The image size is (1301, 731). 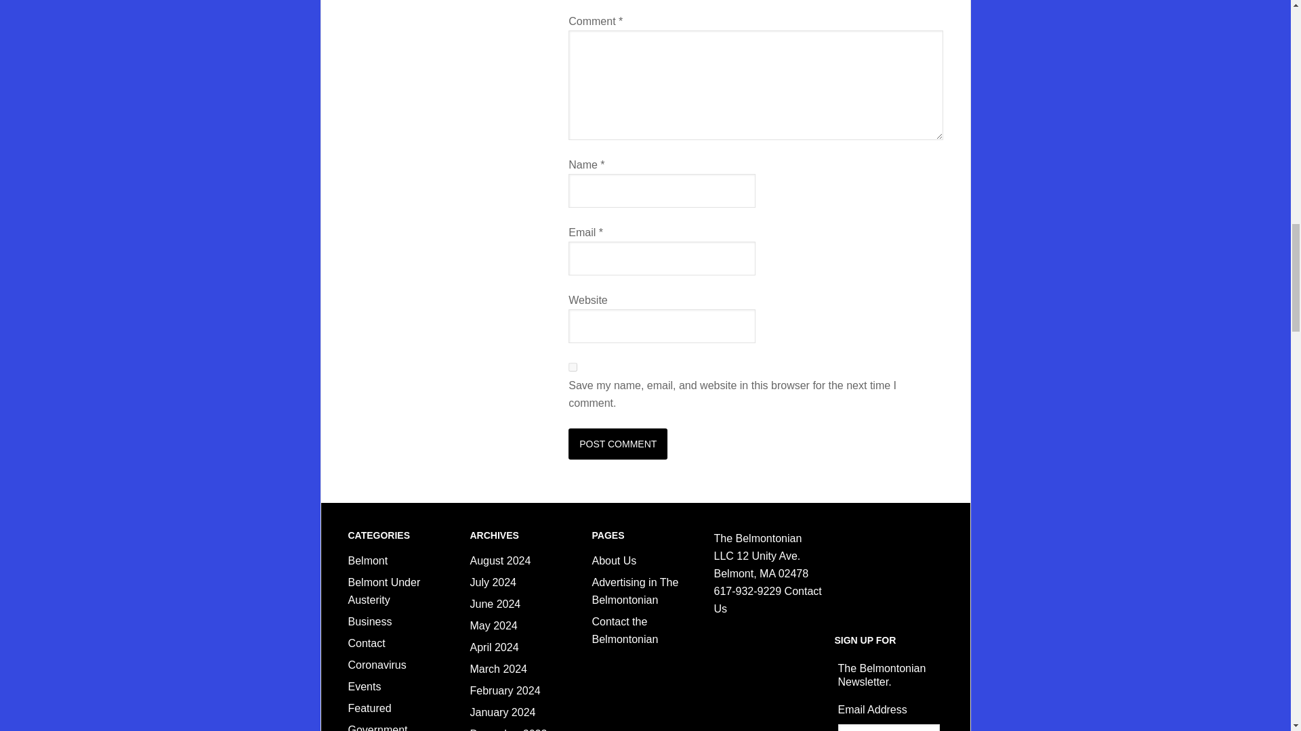 What do you see at coordinates (618, 444) in the screenshot?
I see `Post Comment` at bounding box center [618, 444].